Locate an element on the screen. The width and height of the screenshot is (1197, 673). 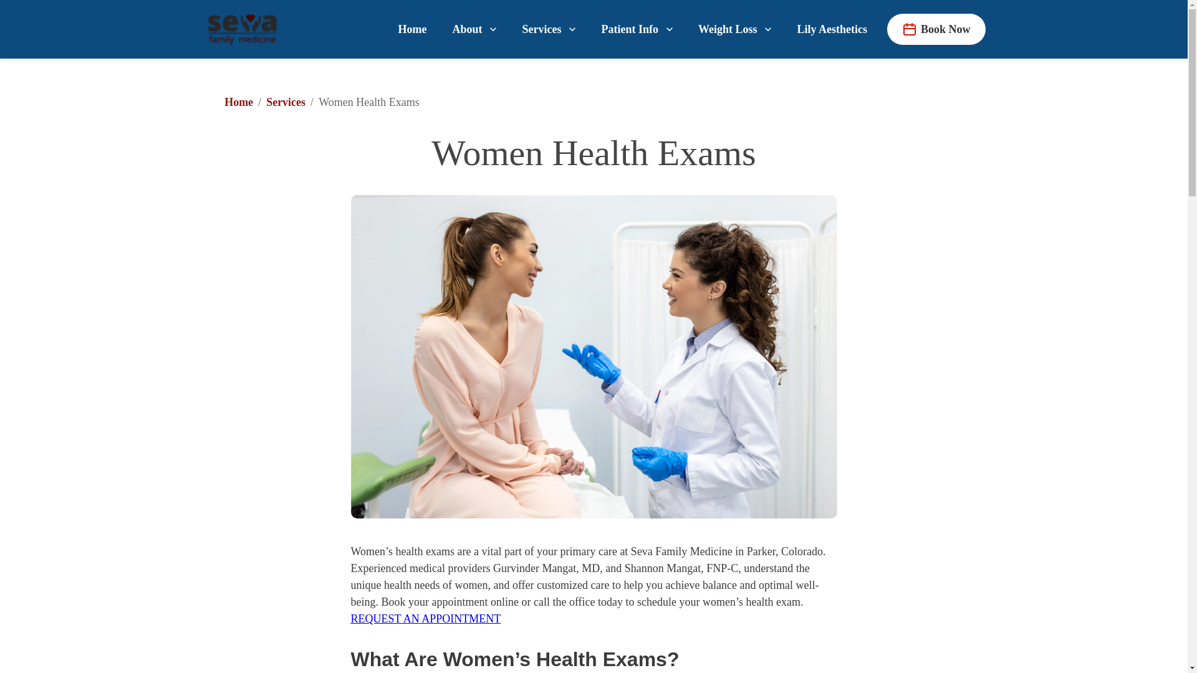
Services is located at coordinates (286, 102).